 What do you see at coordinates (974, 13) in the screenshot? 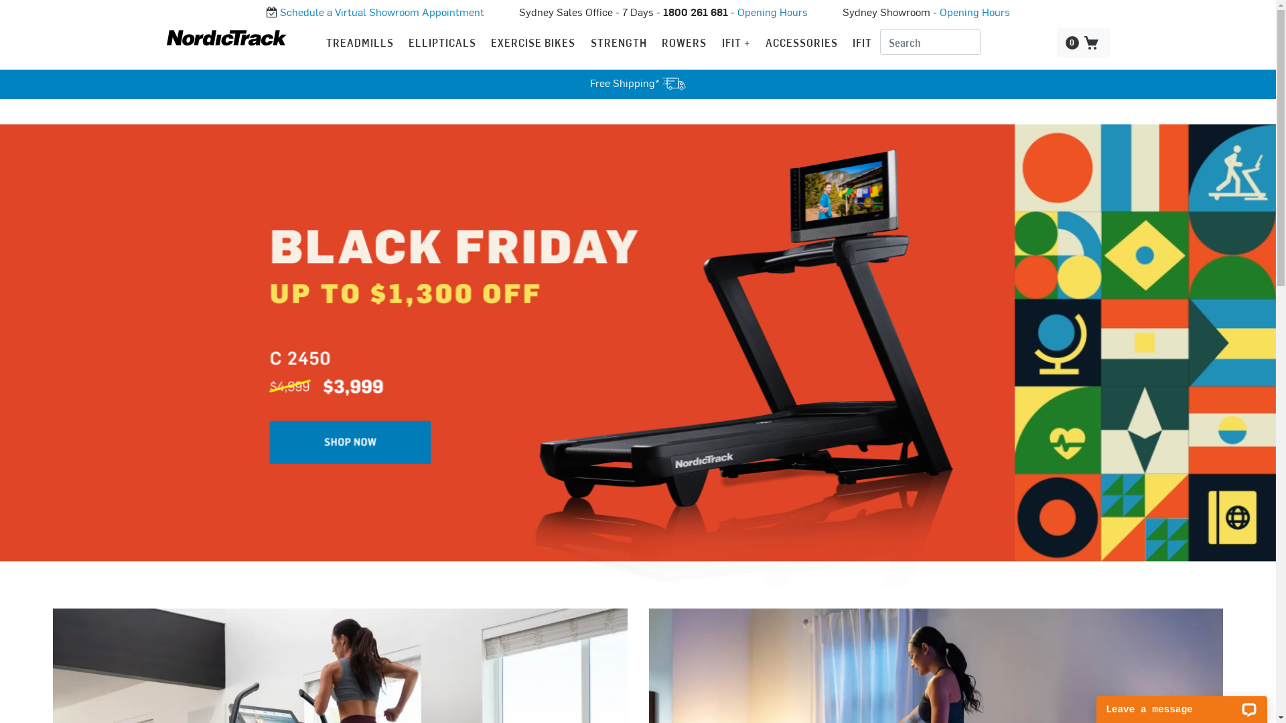
I see `Opening Hours` at bounding box center [974, 13].